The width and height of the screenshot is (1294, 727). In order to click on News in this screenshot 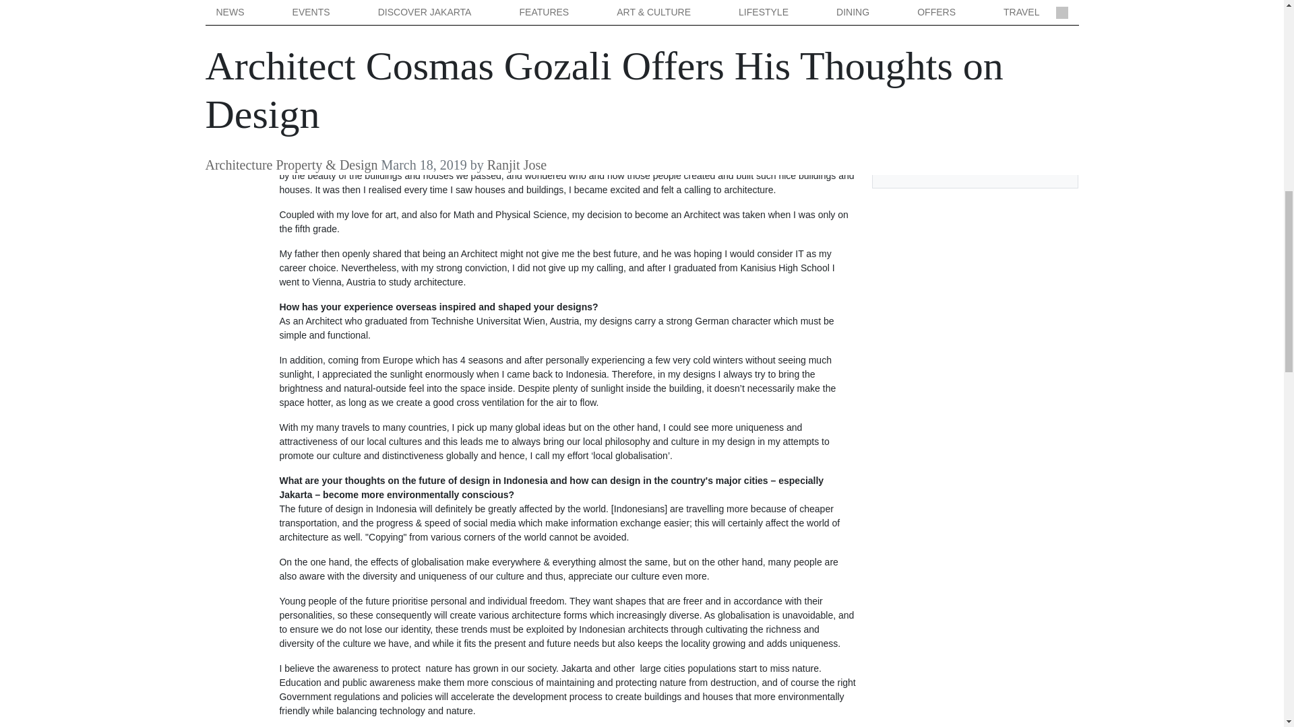, I will do `click(895, 26)`.